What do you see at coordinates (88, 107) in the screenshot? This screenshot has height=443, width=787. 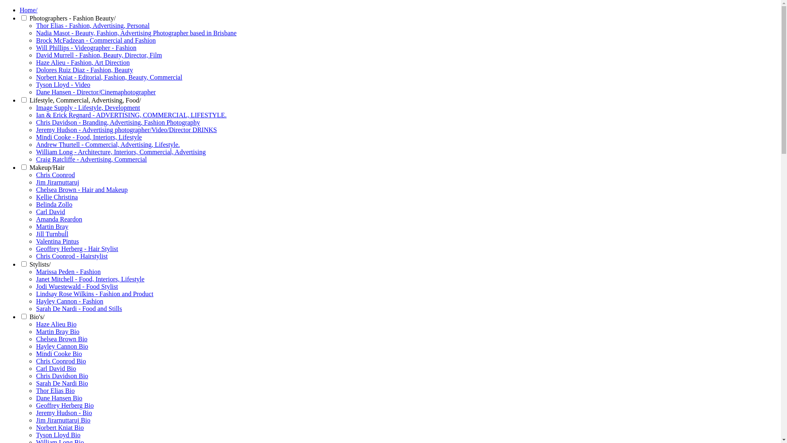 I see `Image Supply - Lifestyle, Development` at bounding box center [88, 107].